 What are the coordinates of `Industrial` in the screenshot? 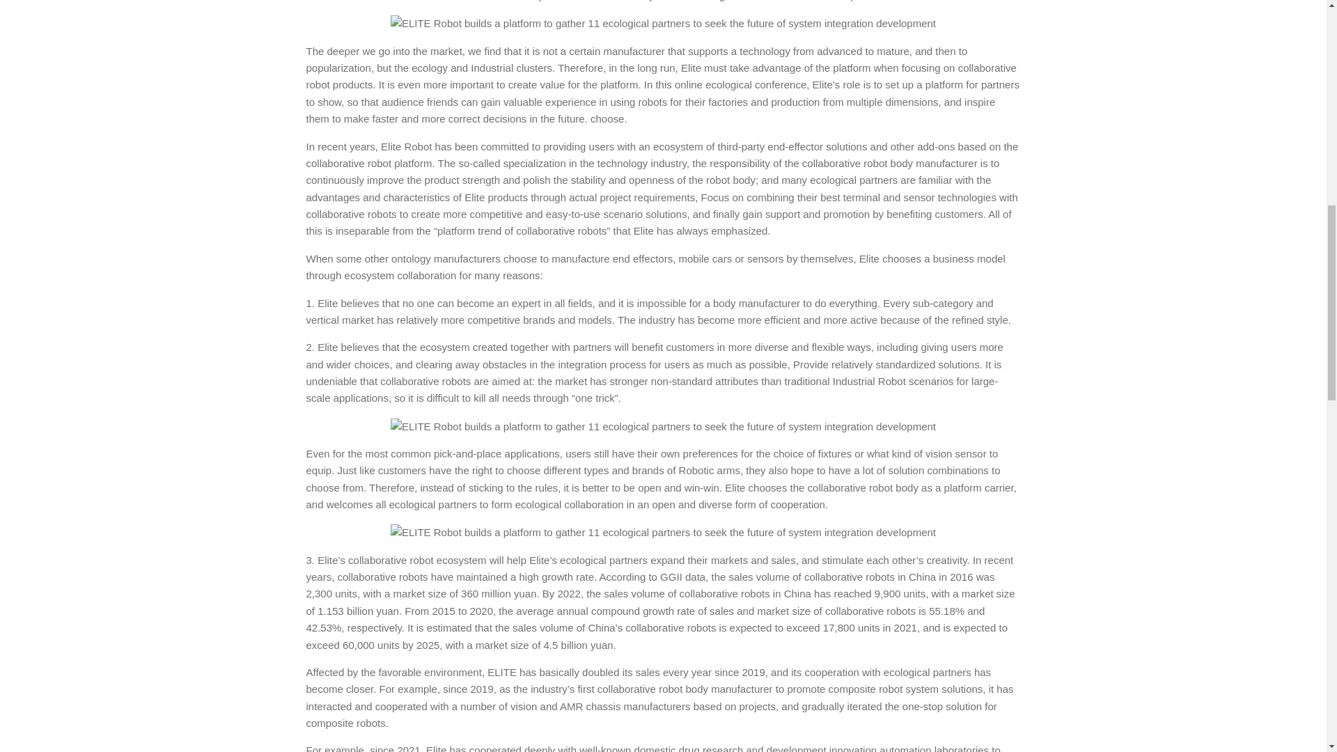 It's located at (492, 67).